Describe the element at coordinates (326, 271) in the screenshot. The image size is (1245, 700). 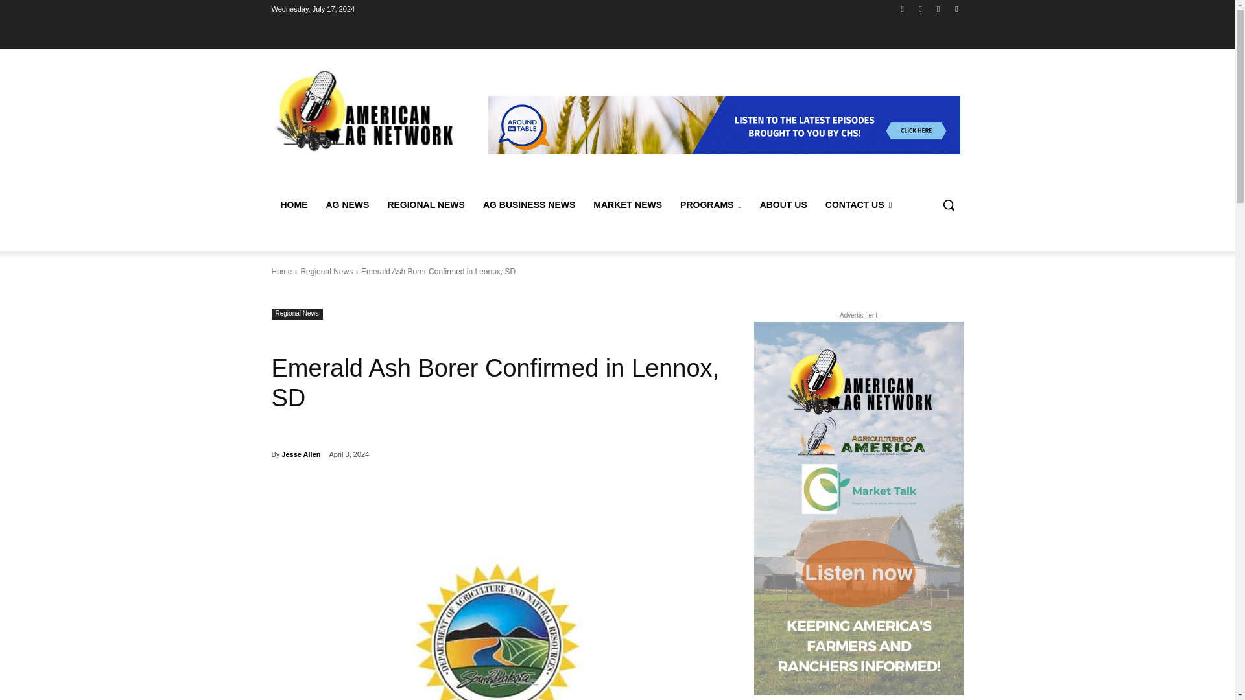
I see `View all posts in Regional News` at that location.